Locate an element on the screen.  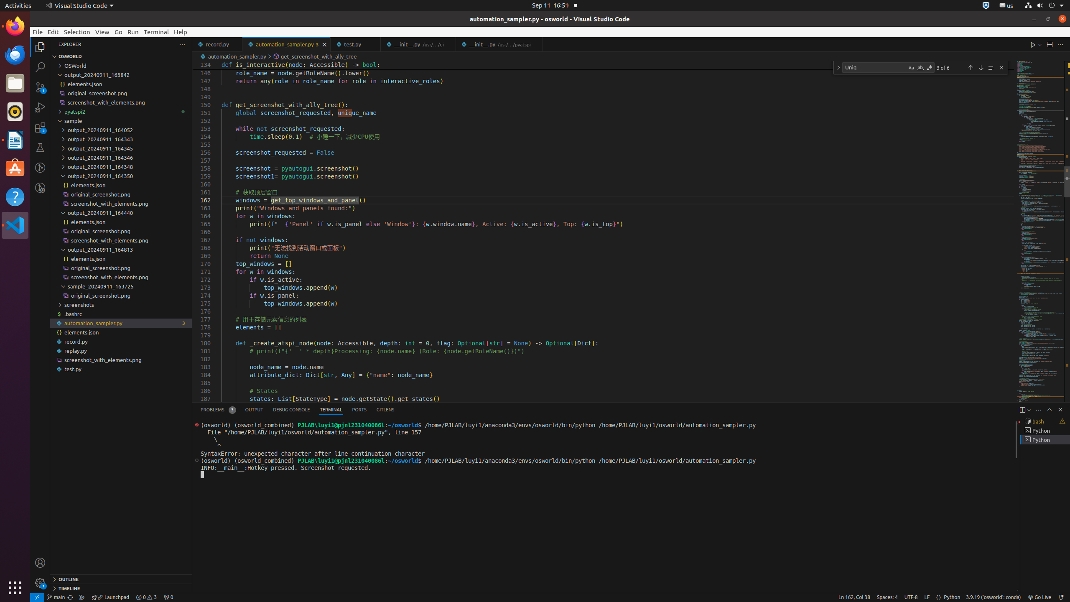
OSWorld is located at coordinates (121, 66).